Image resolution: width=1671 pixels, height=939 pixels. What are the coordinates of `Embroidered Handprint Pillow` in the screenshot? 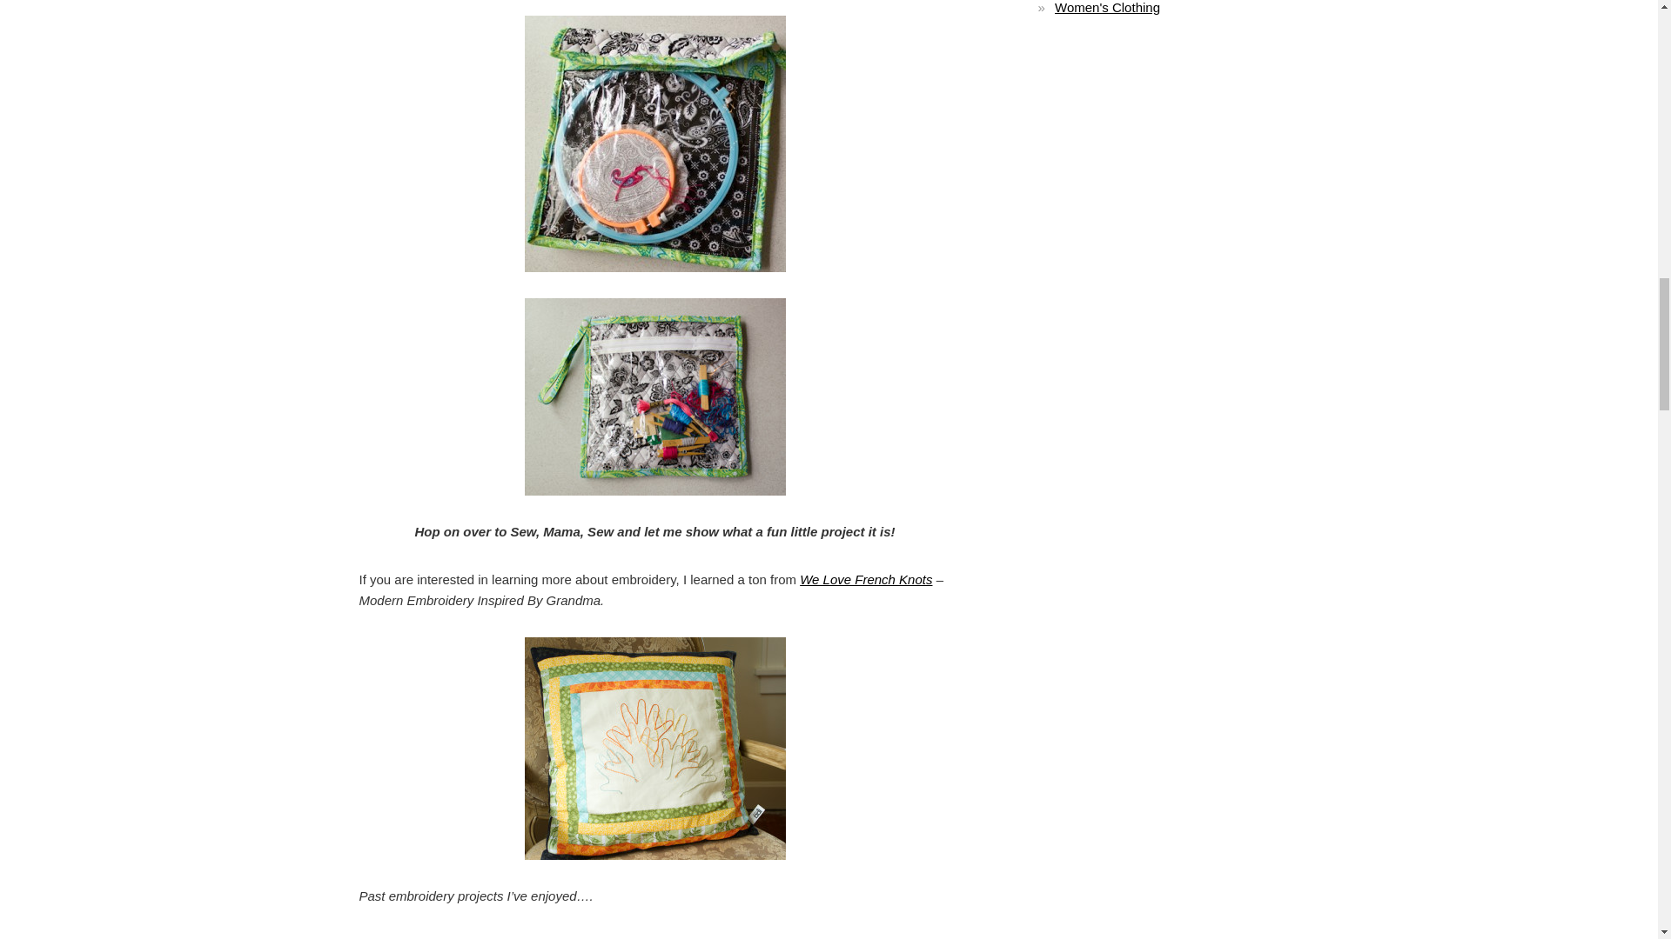 It's located at (430, 937).